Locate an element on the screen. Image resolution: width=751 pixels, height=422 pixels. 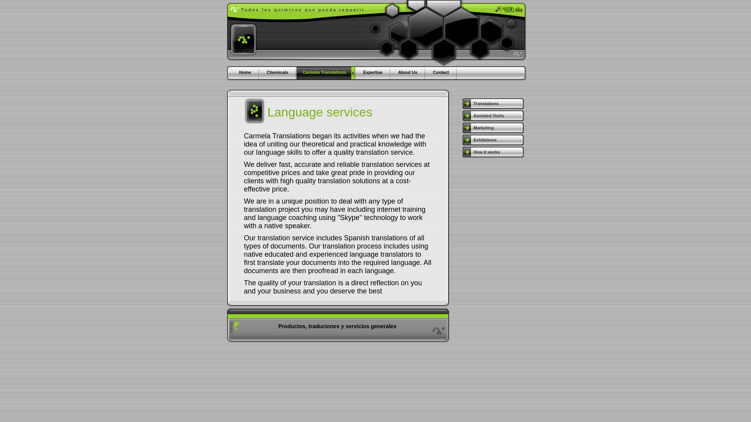
Contact is located at coordinates (441, 73).